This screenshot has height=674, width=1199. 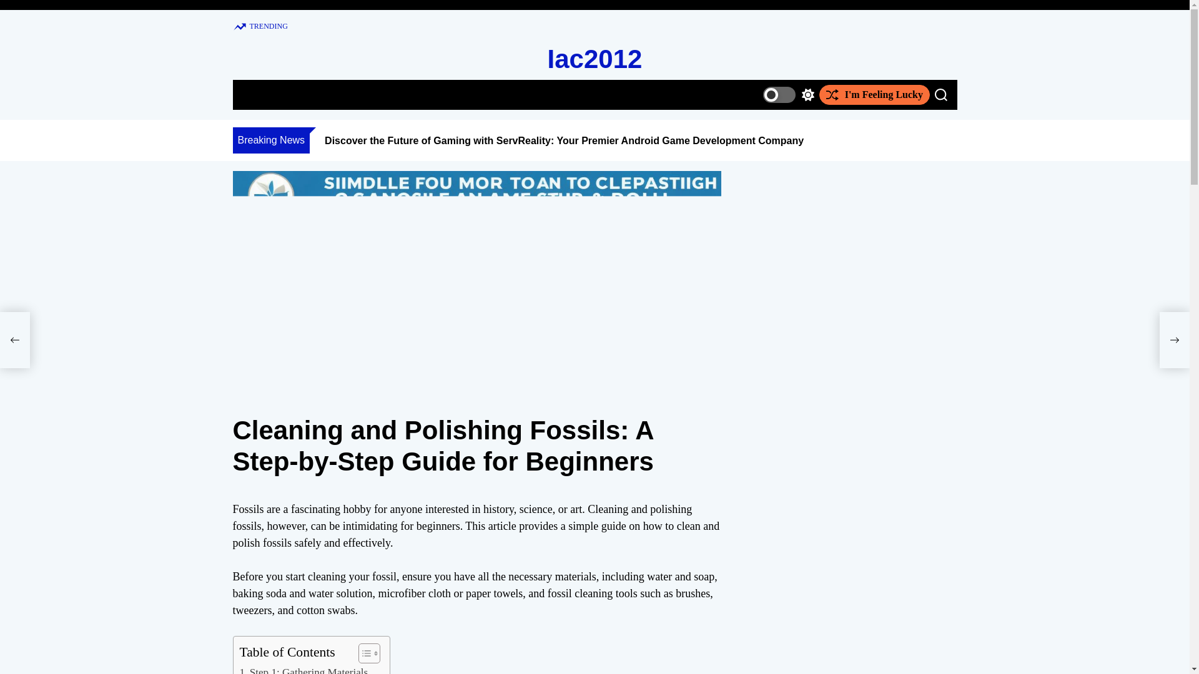 What do you see at coordinates (788, 95) in the screenshot?
I see `Switch color mode` at bounding box center [788, 95].